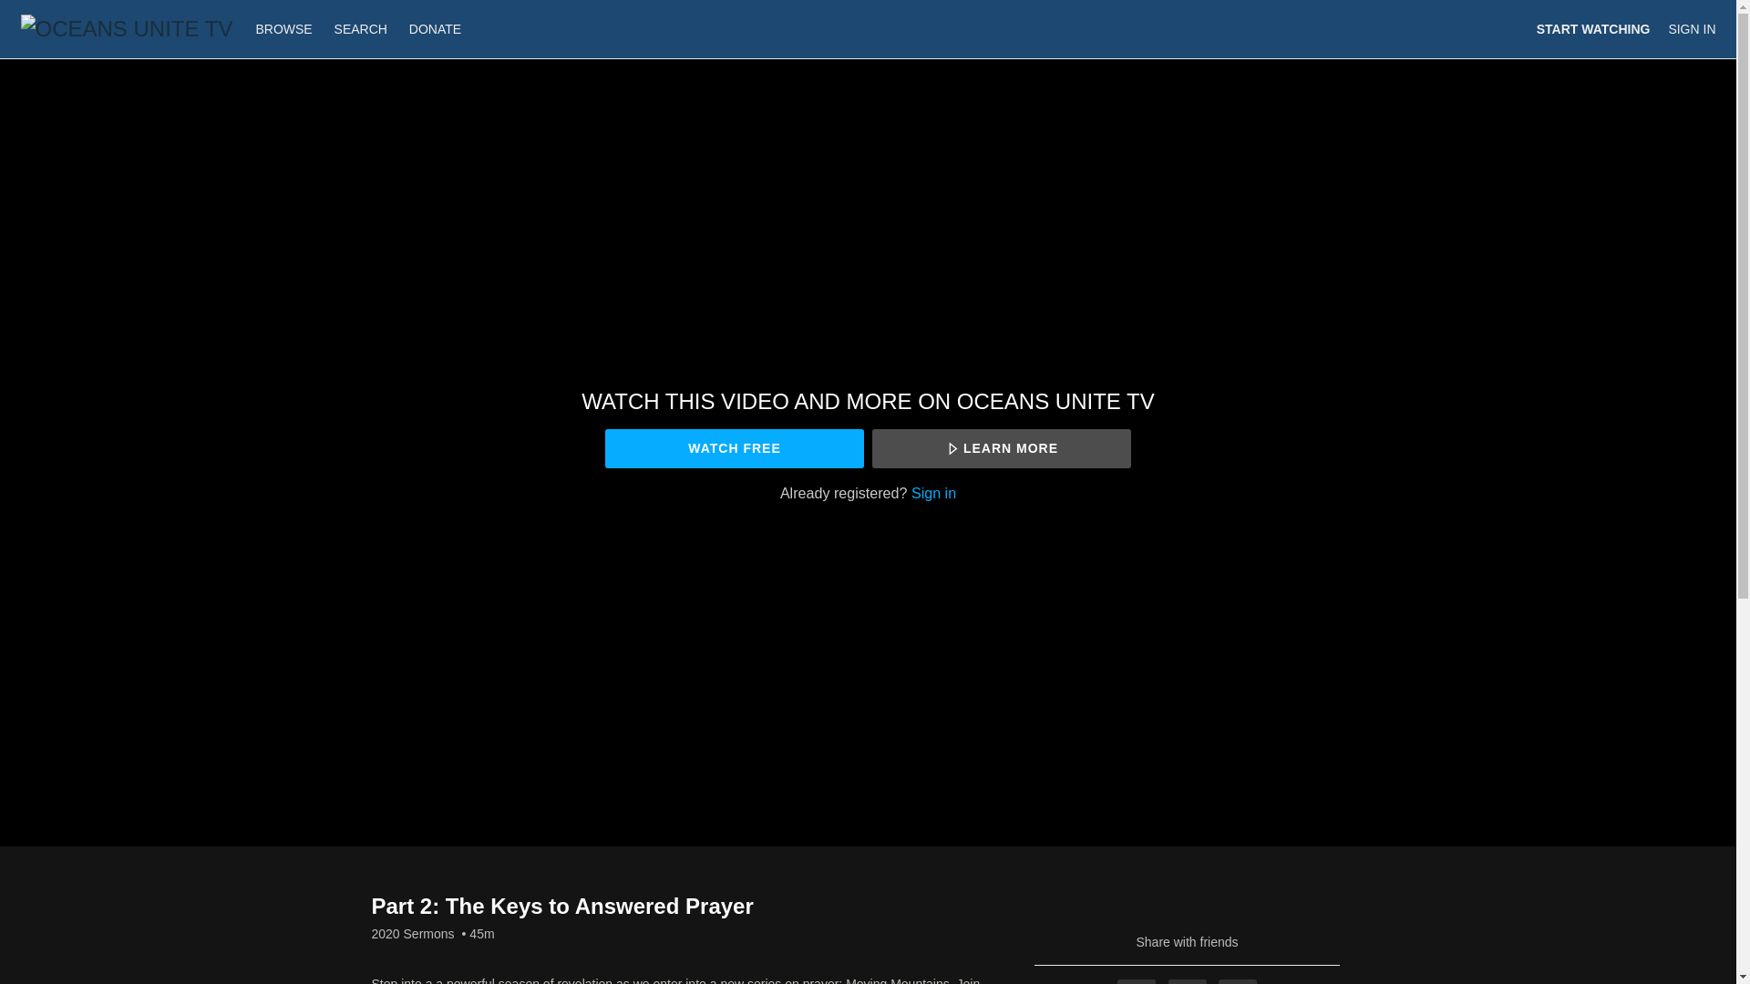 The width and height of the screenshot is (1750, 984). What do you see at coordinates (284, 28) in the screenshot?
I see `BROWSE` at bounding box center [284, 28].